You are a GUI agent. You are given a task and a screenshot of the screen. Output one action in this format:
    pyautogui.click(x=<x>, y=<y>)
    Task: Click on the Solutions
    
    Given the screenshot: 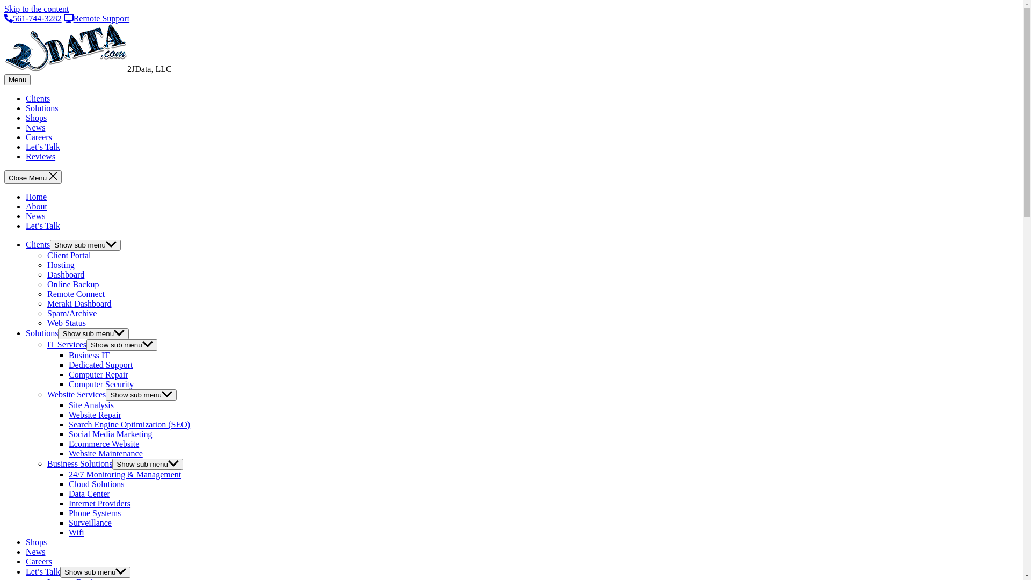 What is the action you would take?
    pyautogui.click(x=42, y=333)
    